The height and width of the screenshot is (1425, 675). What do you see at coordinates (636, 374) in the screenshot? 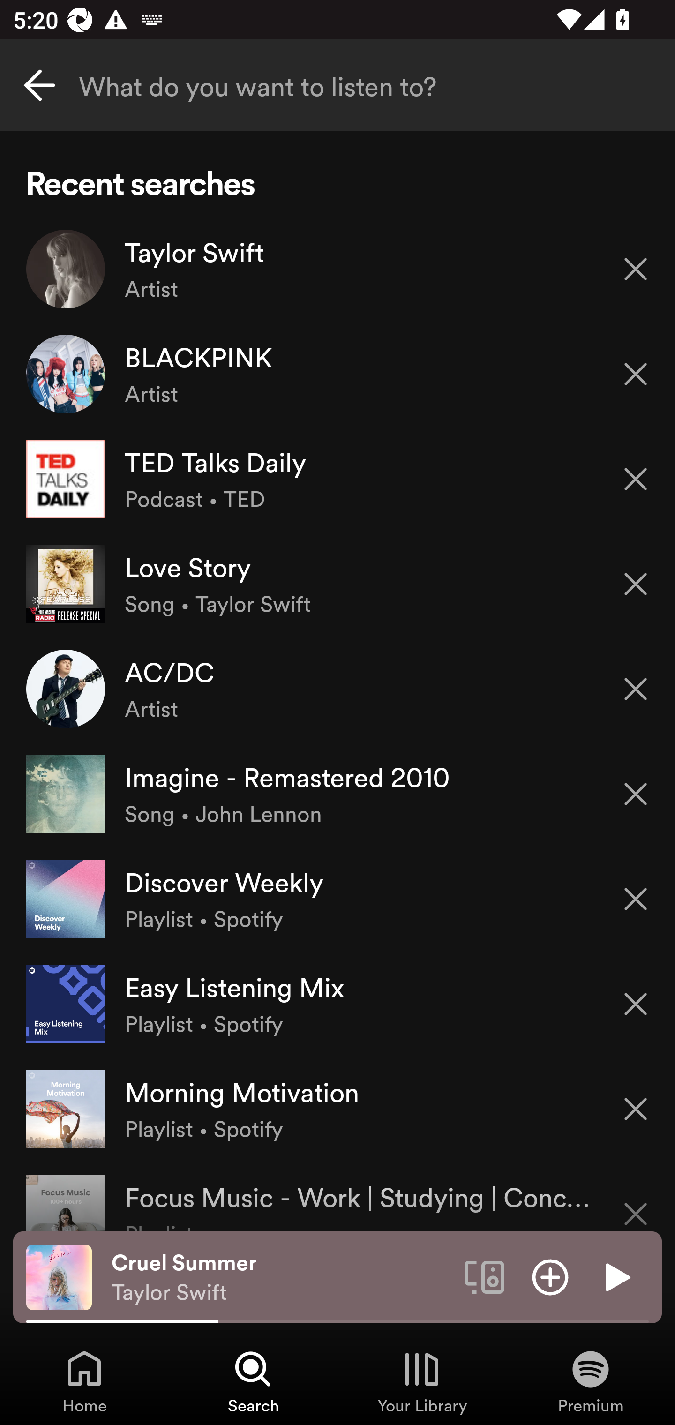
I see `Remove` at bounding box center [636, 374].